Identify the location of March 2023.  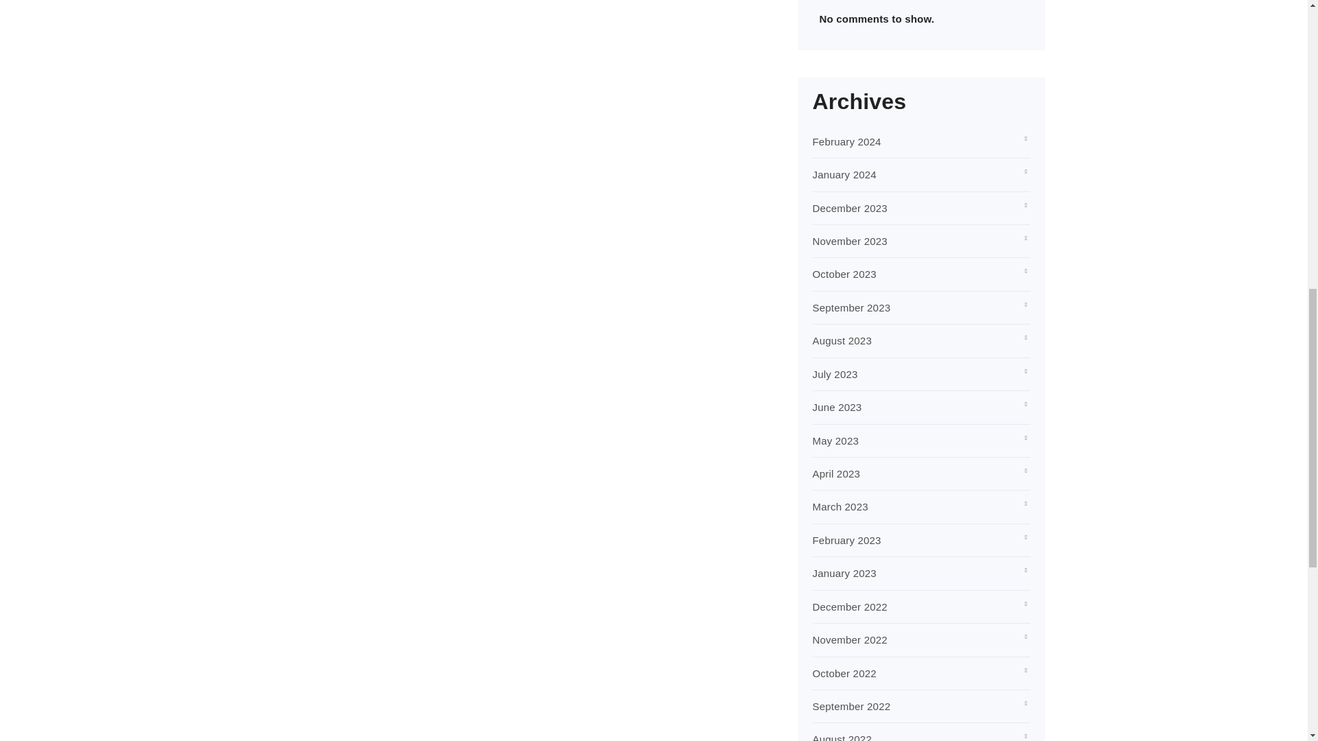
(840, 506).